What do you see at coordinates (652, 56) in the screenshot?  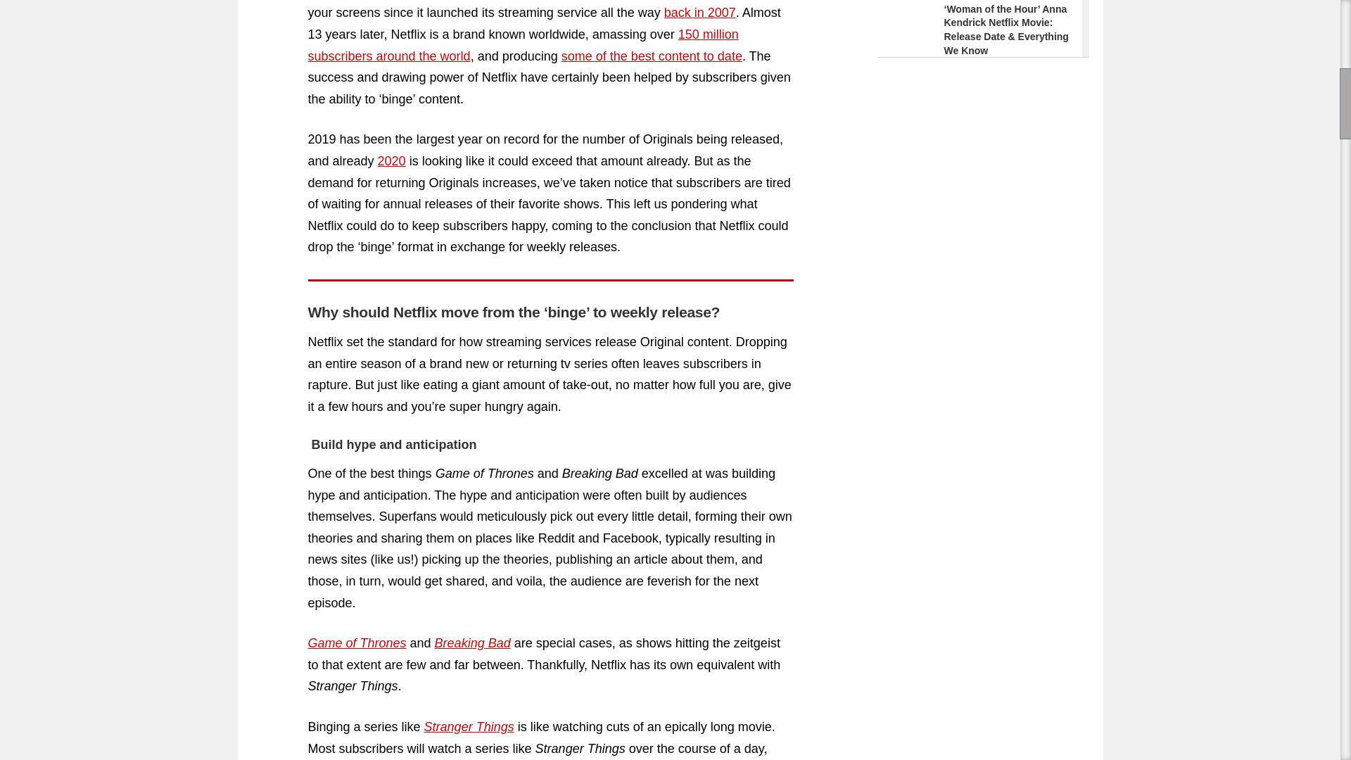 I see `some of the best content to date` at bounding box center [652, 56].